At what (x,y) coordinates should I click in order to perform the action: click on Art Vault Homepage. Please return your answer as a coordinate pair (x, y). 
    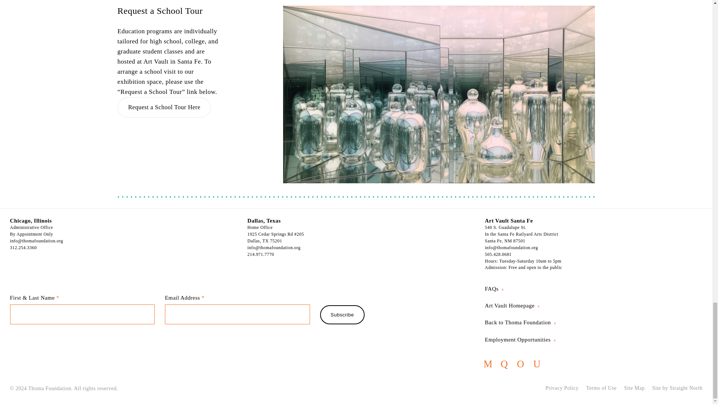
    Looking at the image, I should click on (512, 305).